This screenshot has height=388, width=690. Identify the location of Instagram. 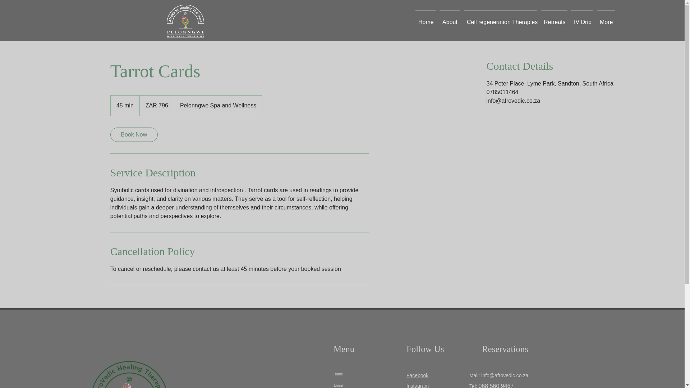
(417, 385).